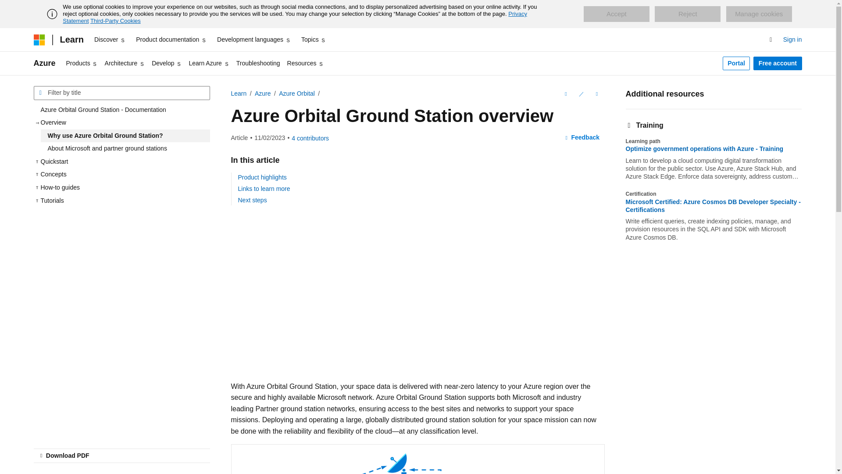  I want to click on Accept, so click(616, 14).